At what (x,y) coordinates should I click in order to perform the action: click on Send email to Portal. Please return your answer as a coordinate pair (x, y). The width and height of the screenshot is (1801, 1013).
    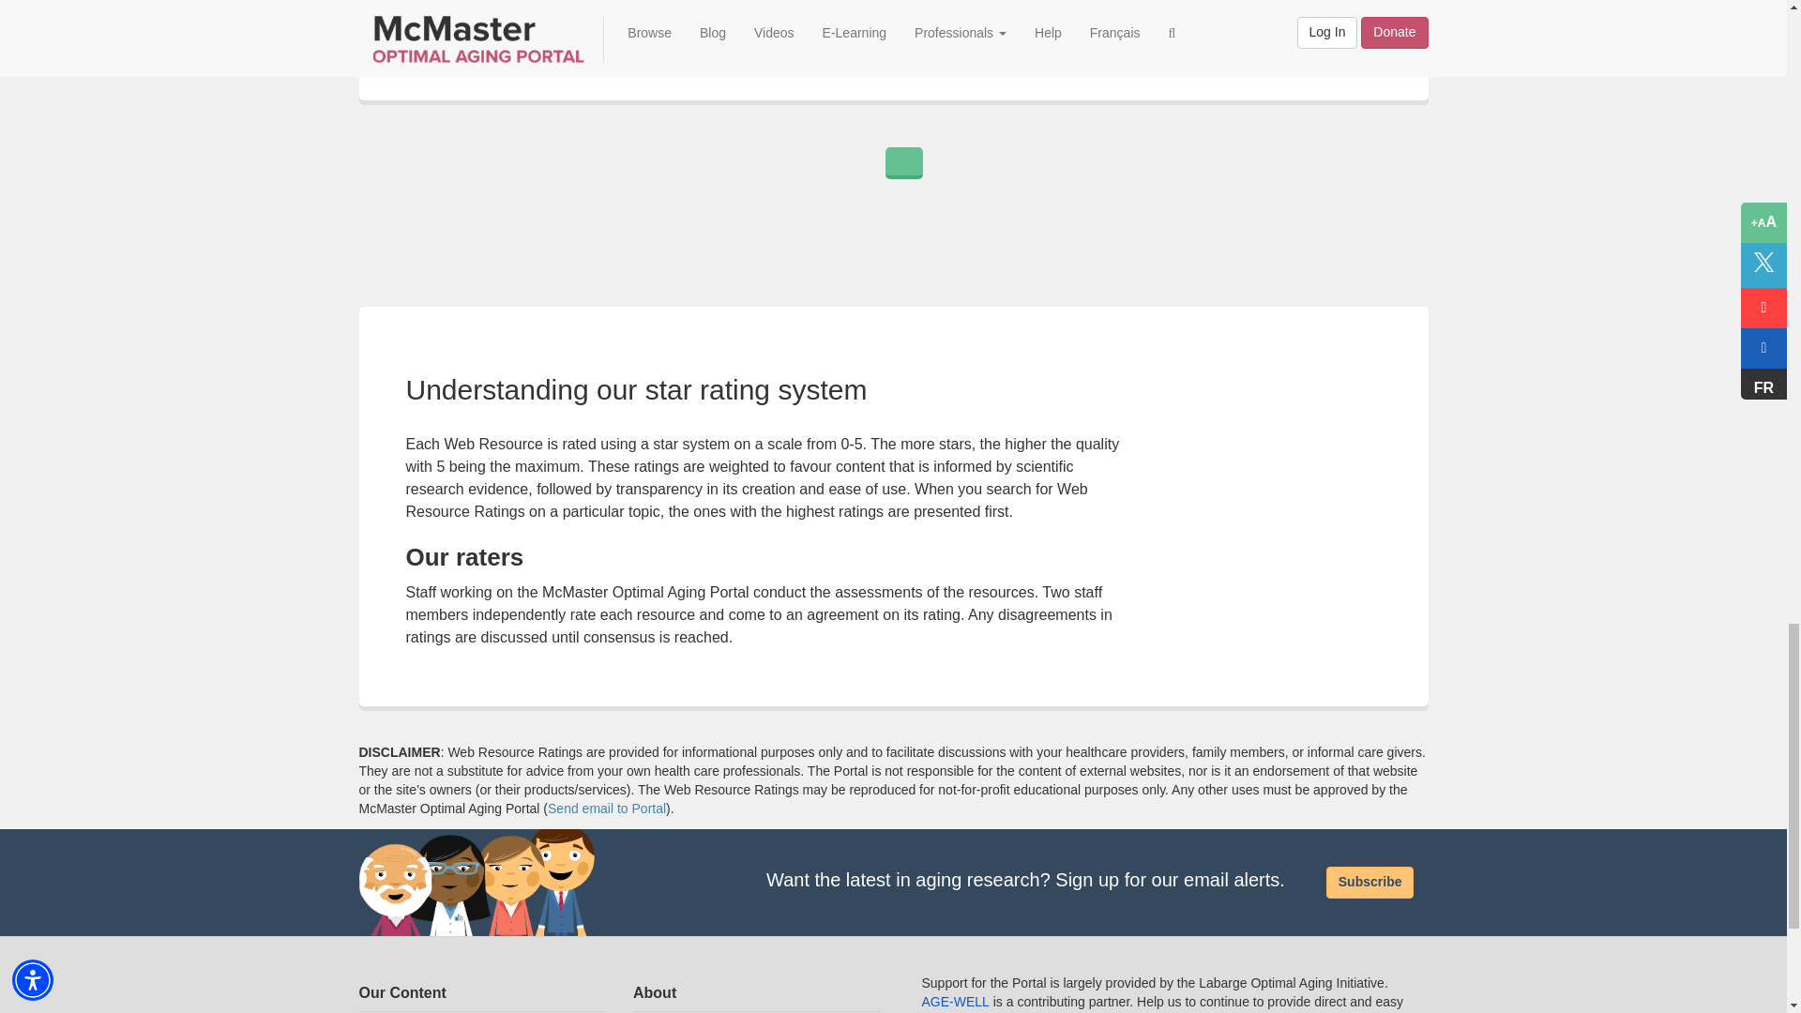
    Looking at the image, I should click on (606, 809).